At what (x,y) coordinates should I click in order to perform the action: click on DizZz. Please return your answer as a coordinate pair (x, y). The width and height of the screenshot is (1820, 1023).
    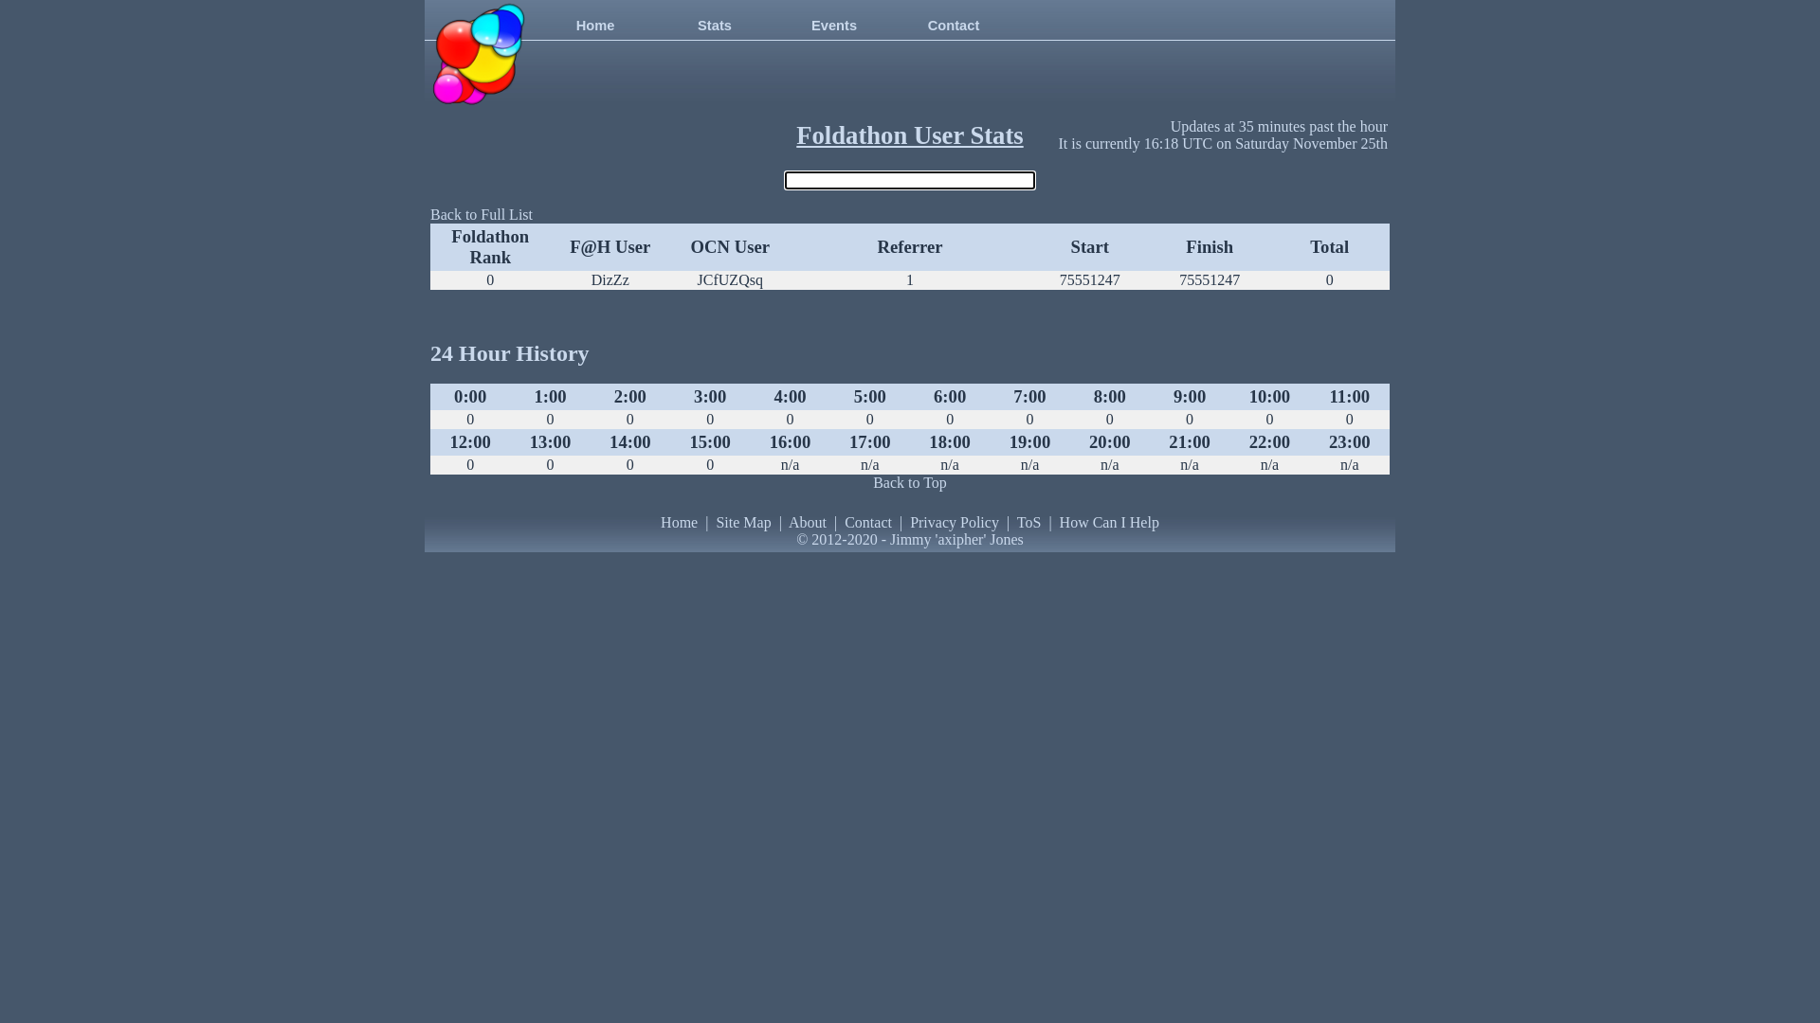
    Looking at the image, I should click on (610, 280).